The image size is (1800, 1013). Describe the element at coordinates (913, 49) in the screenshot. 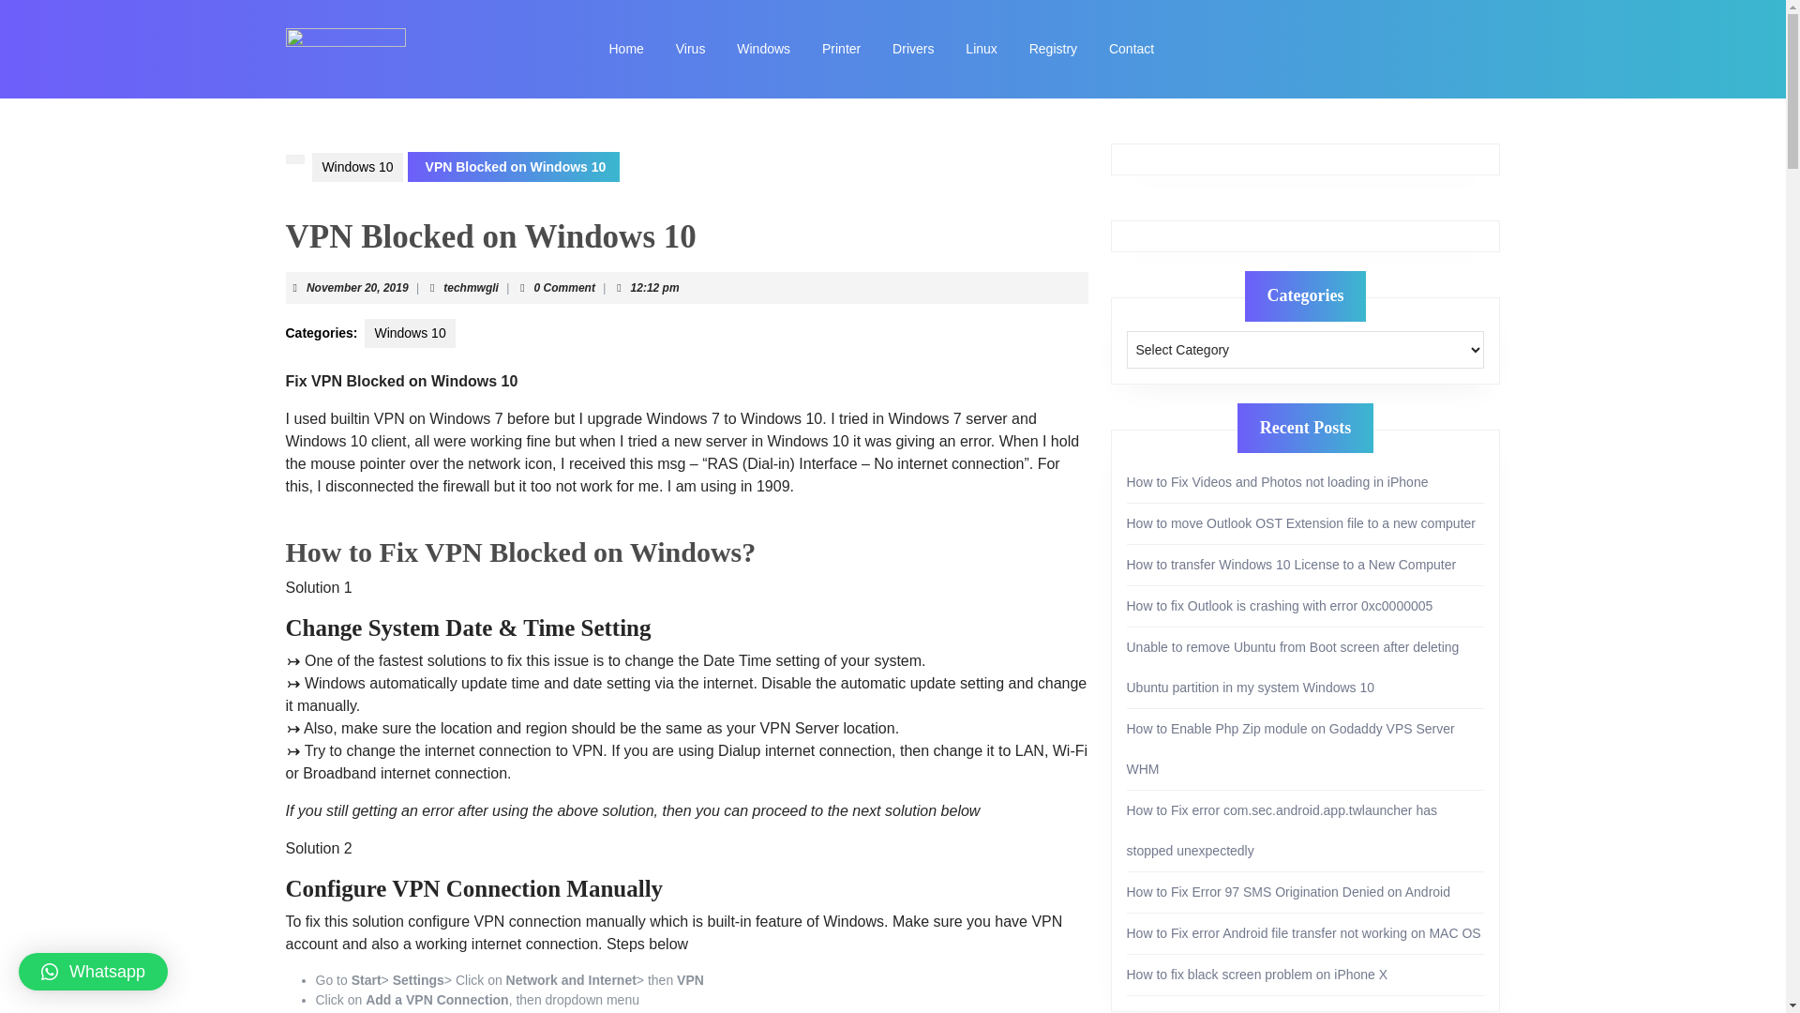

I see `Drivers` at that location.